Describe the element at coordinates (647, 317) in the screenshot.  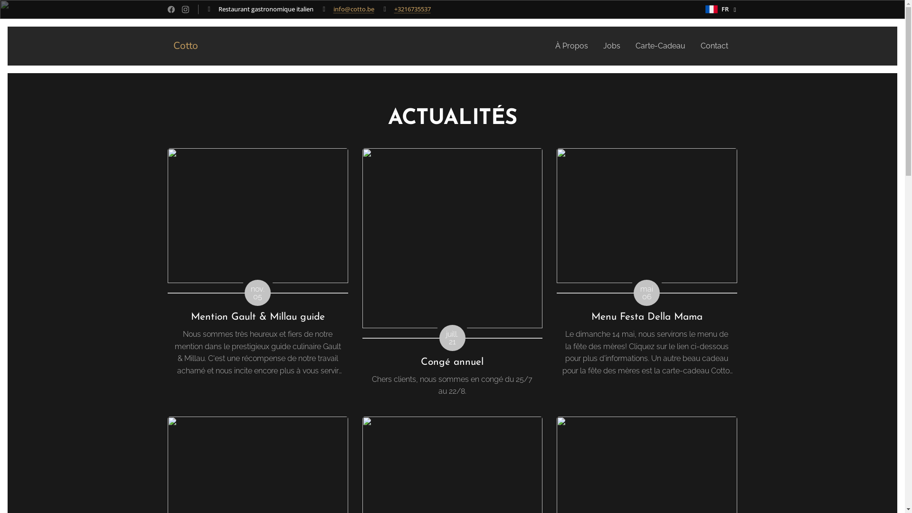
I see `Menu Festa Della Mama` at that location.